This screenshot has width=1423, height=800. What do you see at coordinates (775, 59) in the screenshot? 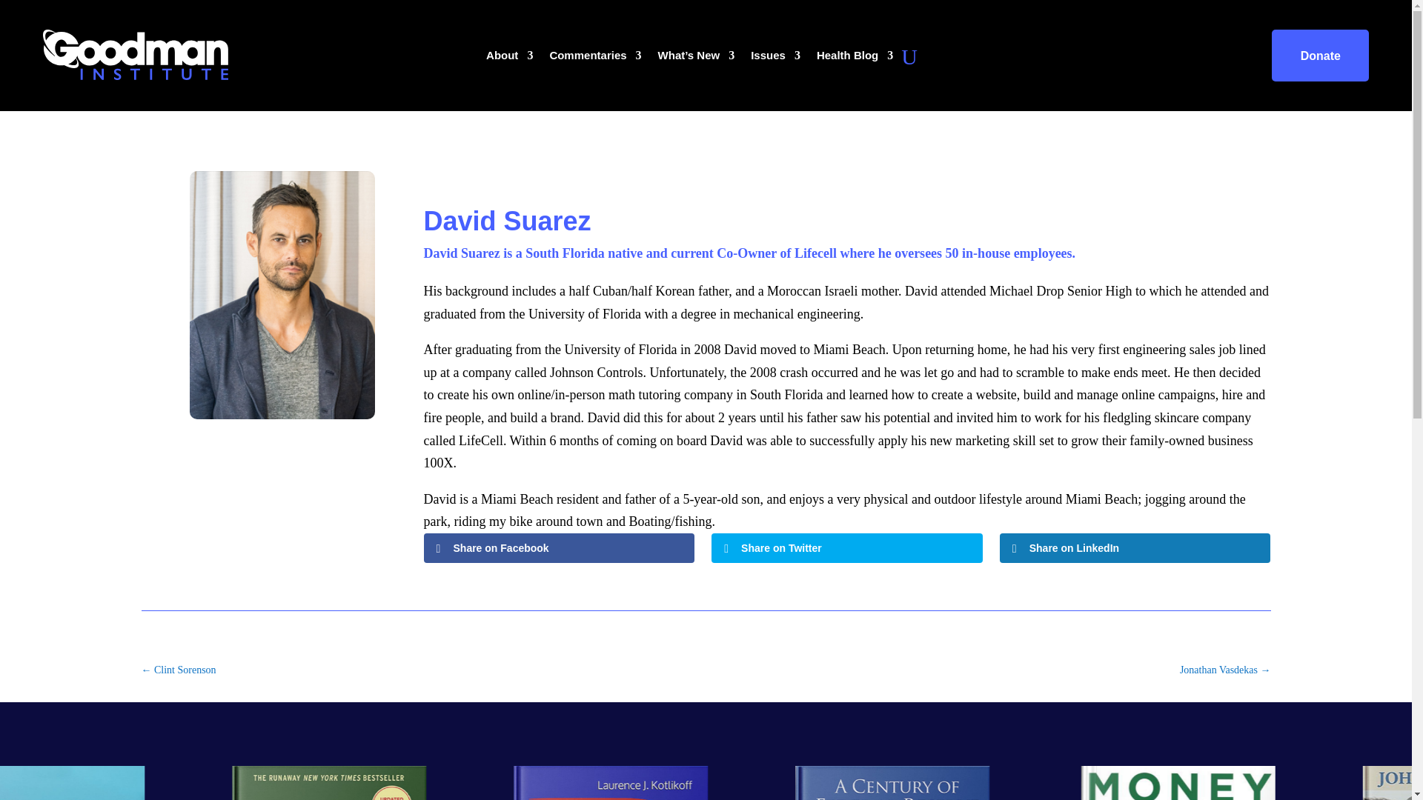
I see `Issues` at bounding box center [775, 59].